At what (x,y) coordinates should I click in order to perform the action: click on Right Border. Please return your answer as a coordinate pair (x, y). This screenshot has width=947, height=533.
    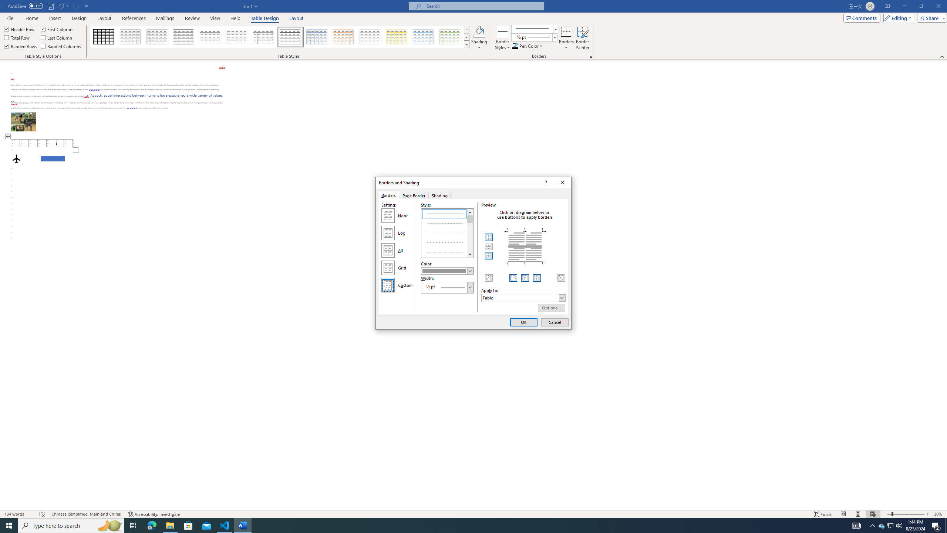
    Looking at the image, I should click on (536, 278).